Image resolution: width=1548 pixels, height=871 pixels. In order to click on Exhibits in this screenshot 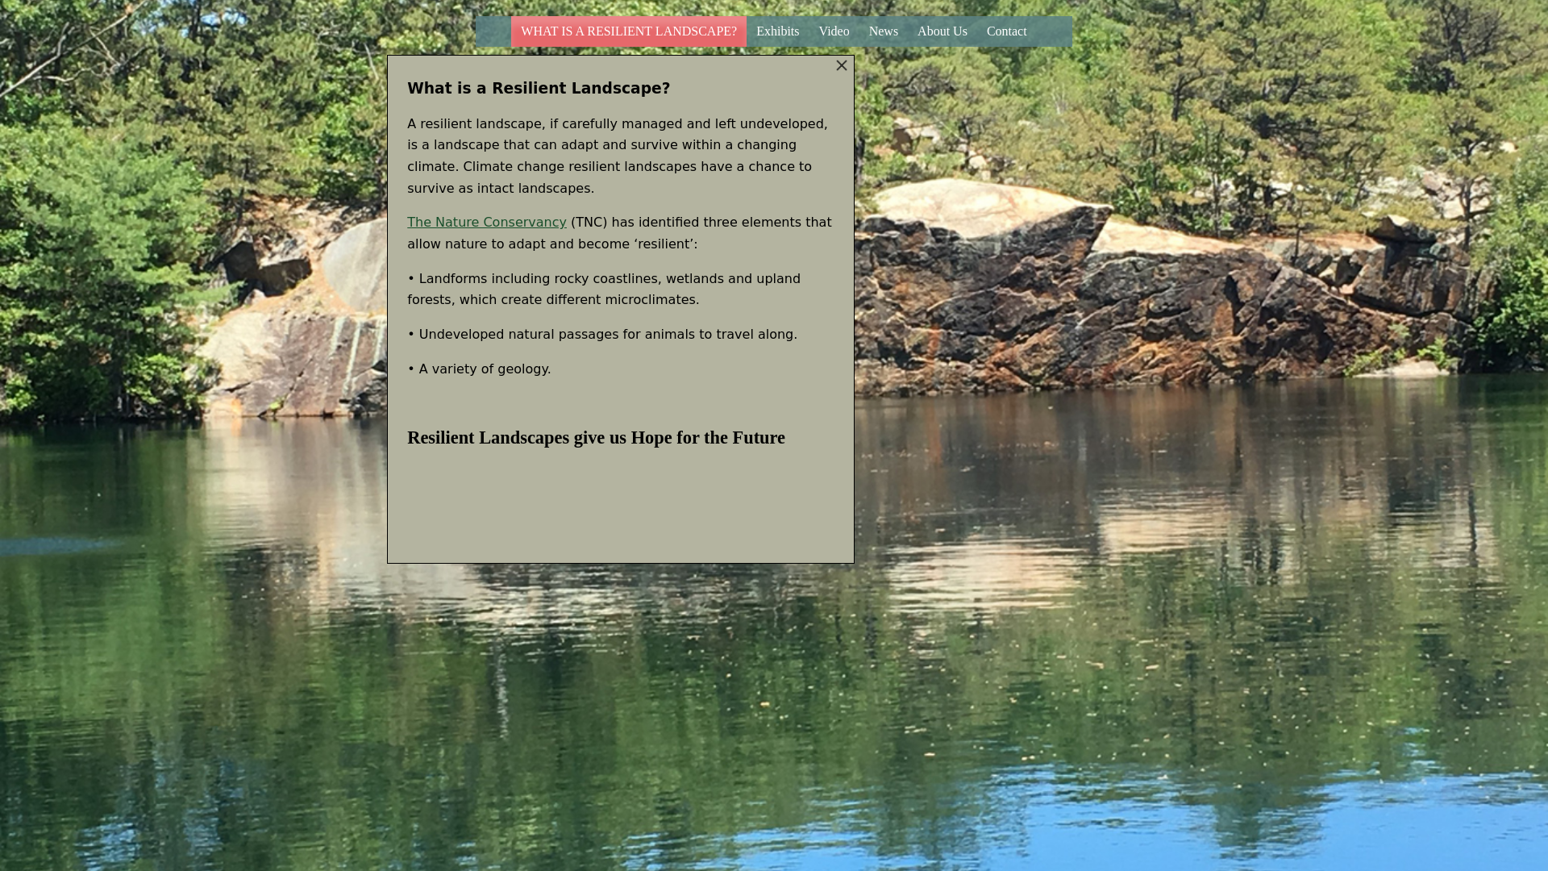, I will do `click(777, 31)`.